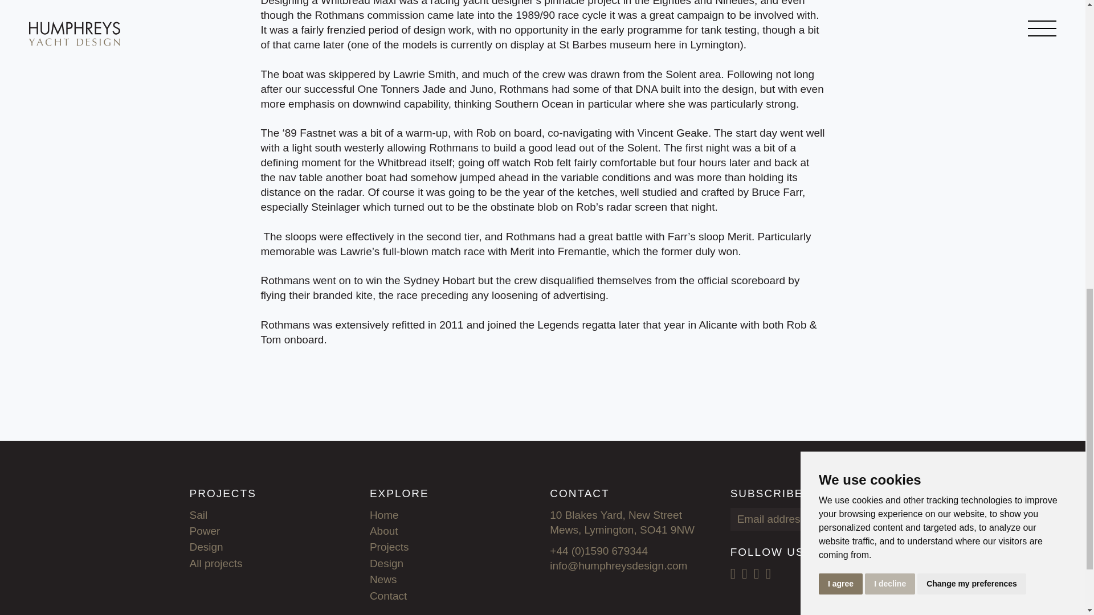 The width and height of the screenshot is (1094, 615). I want to click on Projects, so click(389, 547).